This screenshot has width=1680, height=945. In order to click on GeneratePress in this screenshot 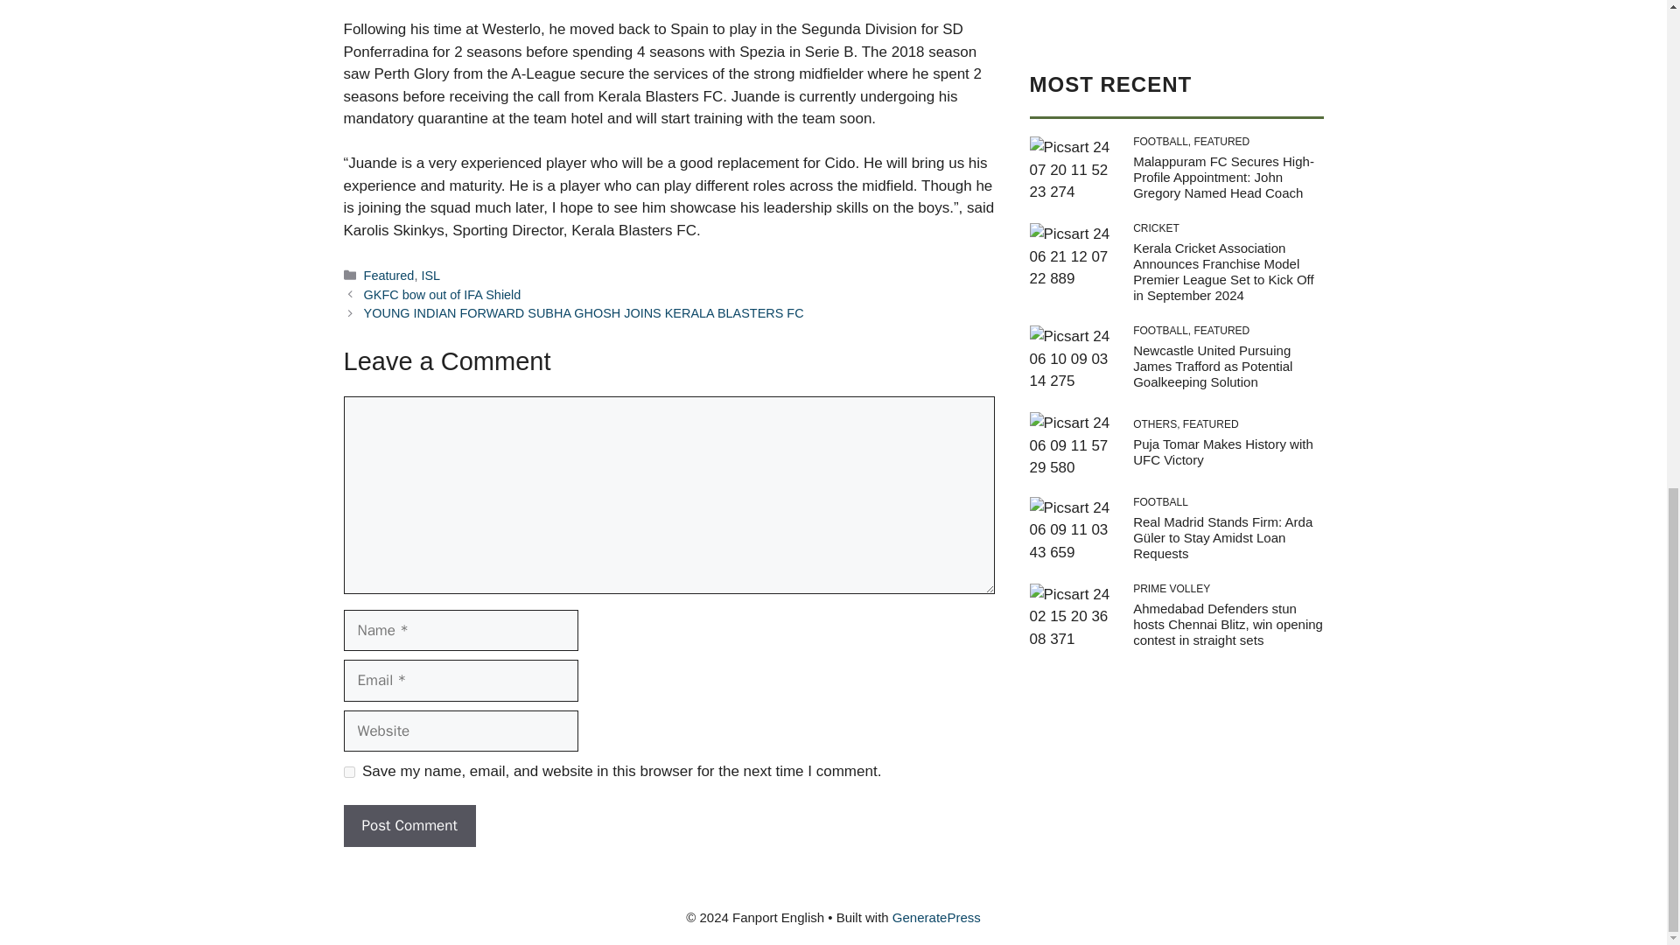, I will do `click(936, 917)`.